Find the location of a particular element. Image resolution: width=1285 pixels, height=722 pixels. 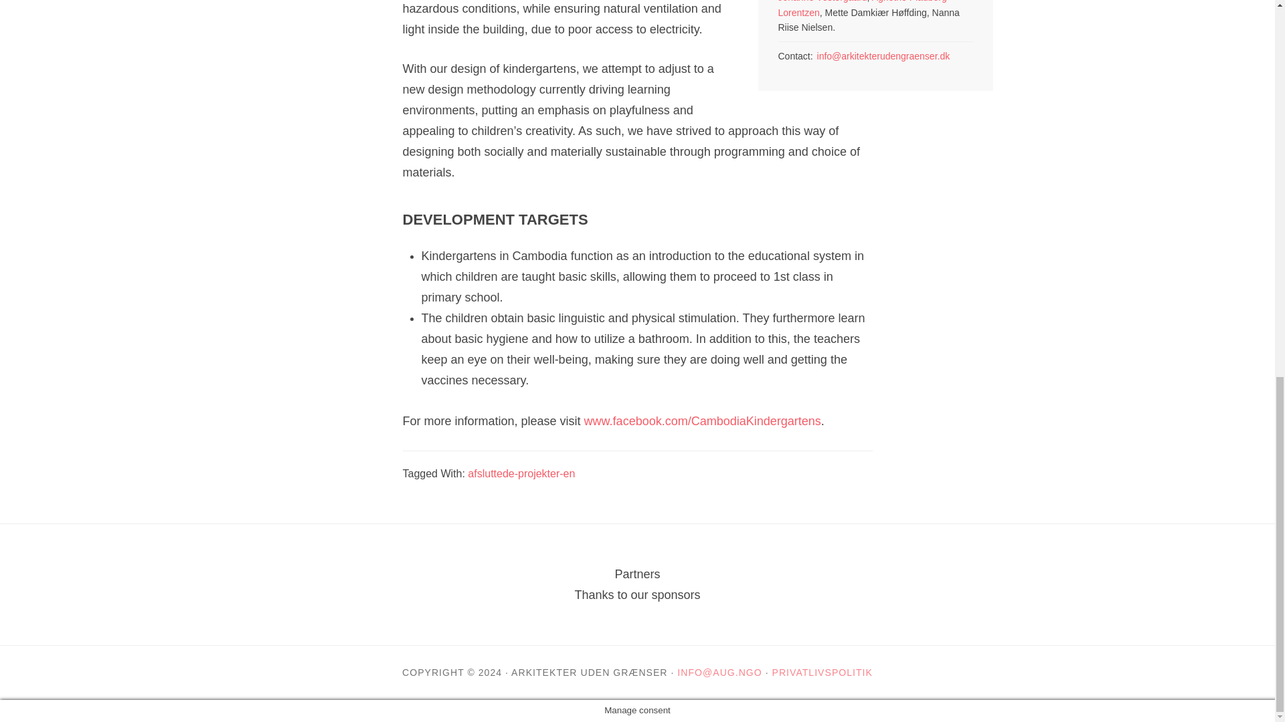

PRIVATLIVSPOLITIK is located at coordinates (822, 673).